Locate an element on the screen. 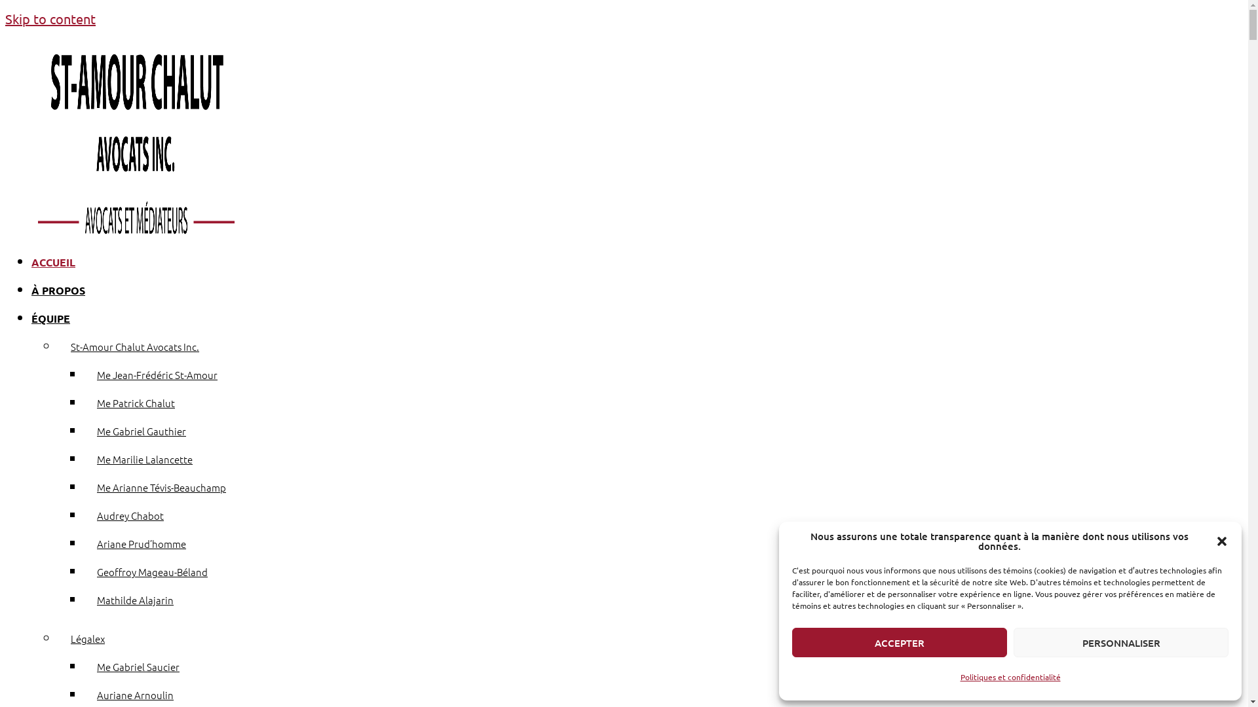 The image size is (1258, 707). Skip to content is located at coordinates (50, 18).